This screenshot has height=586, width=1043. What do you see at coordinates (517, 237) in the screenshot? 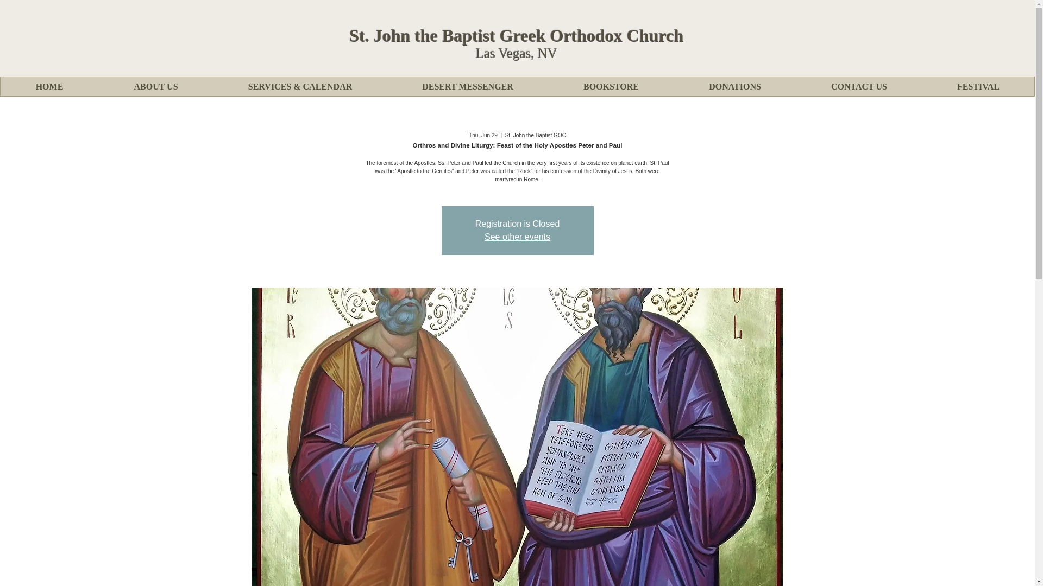
I see `See other events` at bounding box center [517, 237].